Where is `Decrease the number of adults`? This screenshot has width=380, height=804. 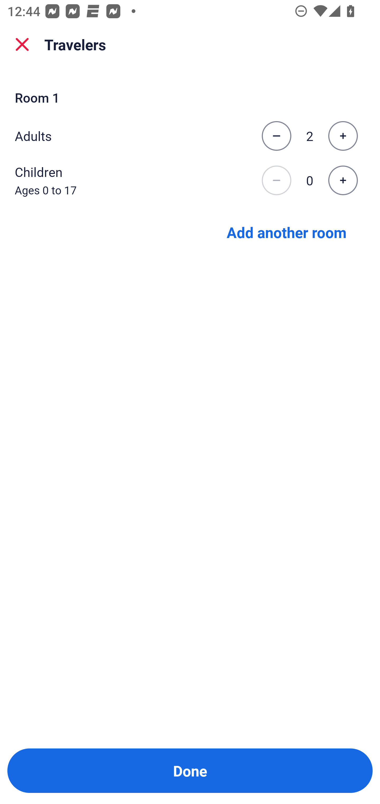 Decrease the number of adults is located at coordinates (276, 136).